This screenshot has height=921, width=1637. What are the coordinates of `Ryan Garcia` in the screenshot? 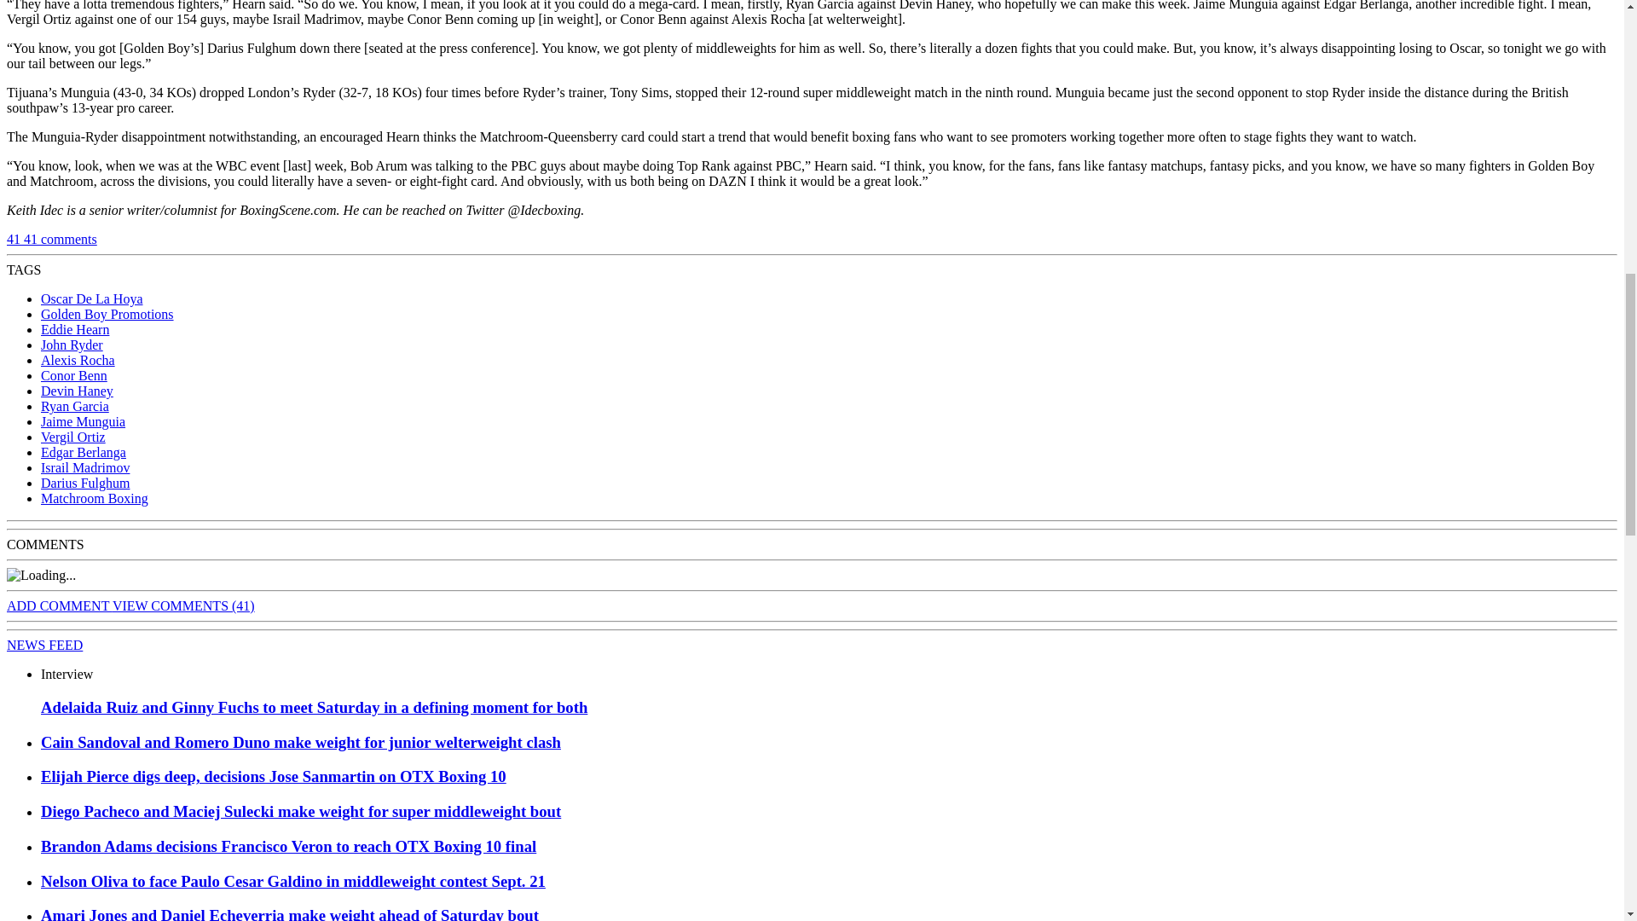 It's located at (75, 406).